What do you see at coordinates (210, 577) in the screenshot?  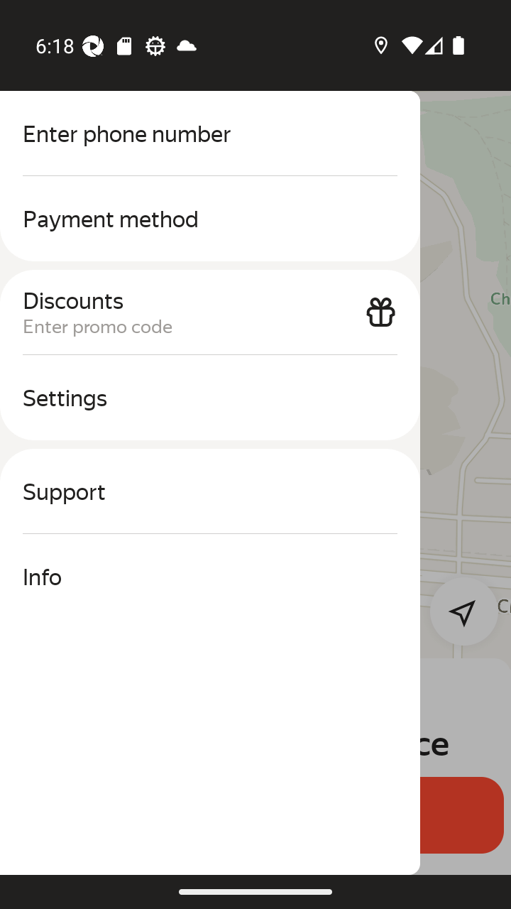 I see `Info` at bounding box center [210, 577].